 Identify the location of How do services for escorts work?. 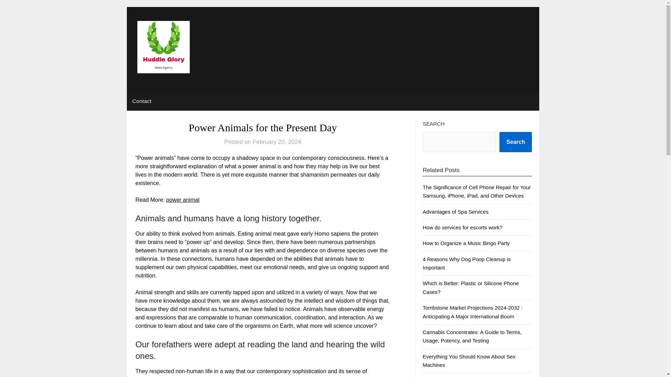
(462, 227).